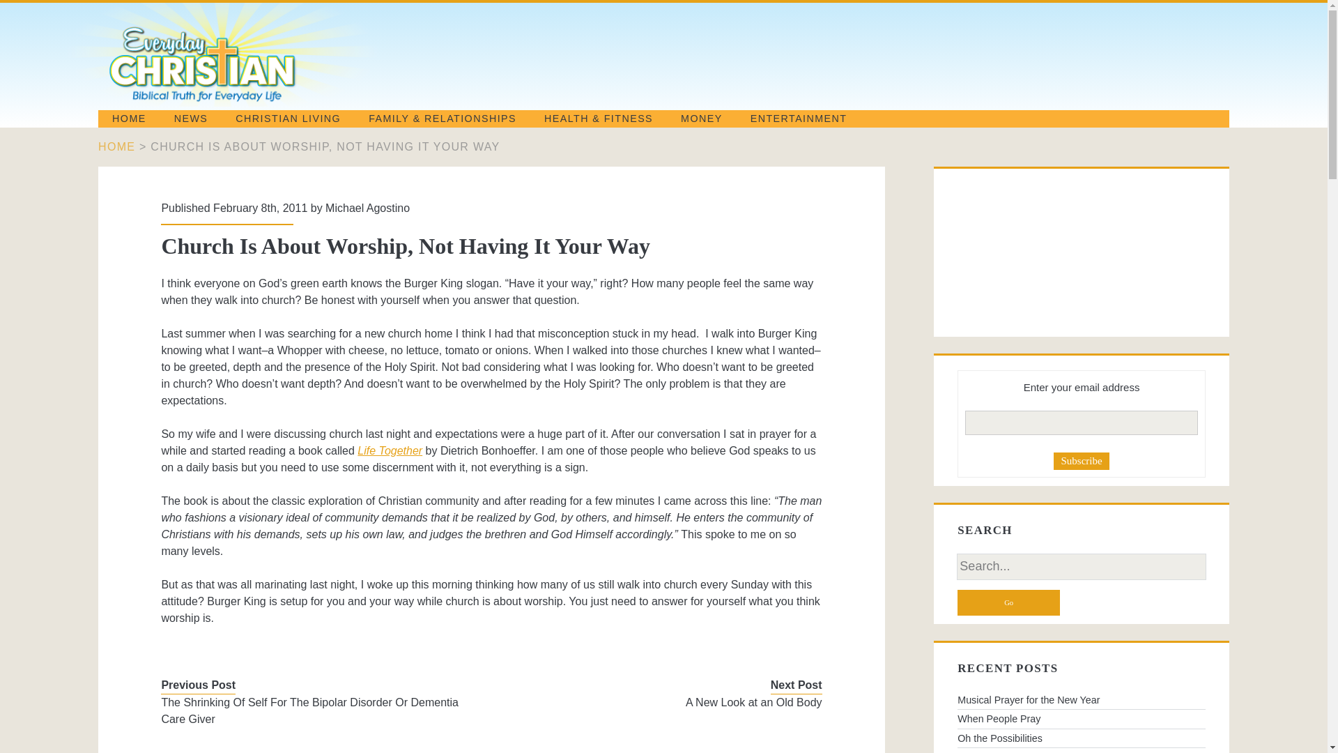 This screenshot has height=753, width=1338. What do you see at coordinates (1082, 700) in the screenshot?
I see `Musical Prayer for the New Year` at bounding box center [1082, 700].